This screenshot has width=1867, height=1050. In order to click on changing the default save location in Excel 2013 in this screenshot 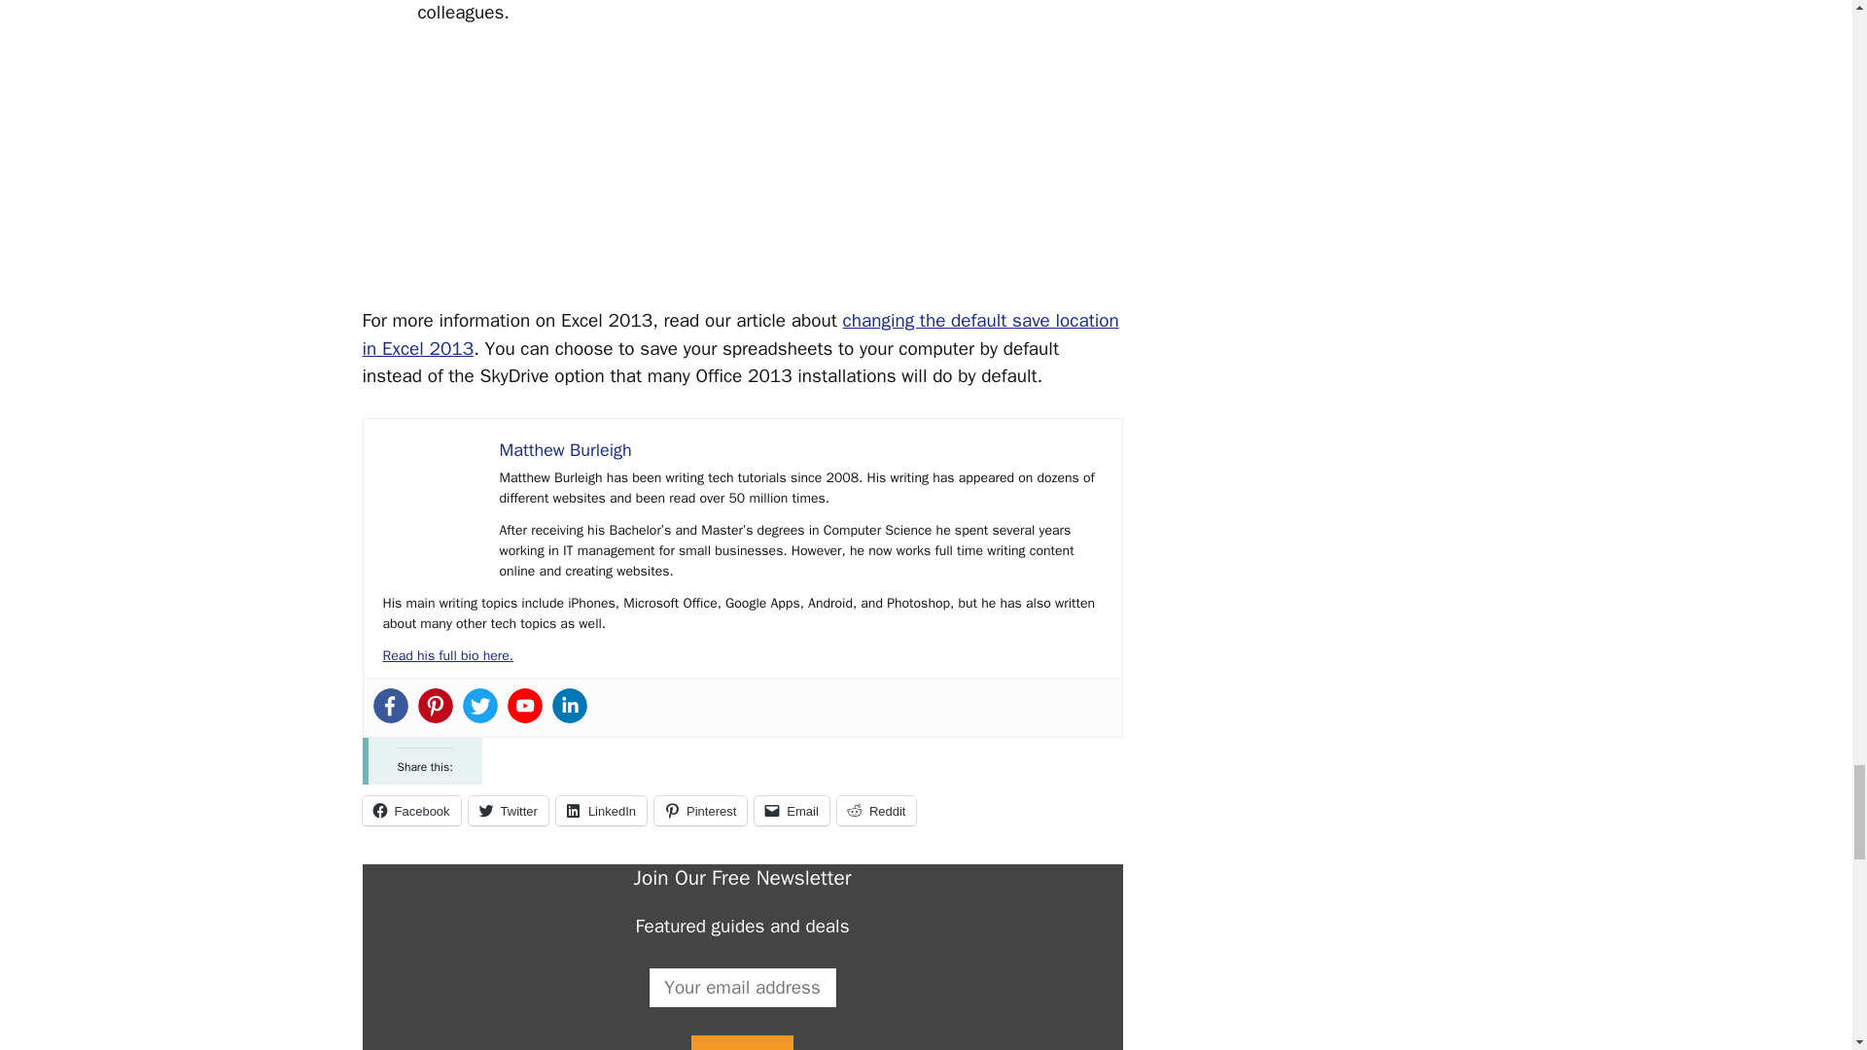, I will do `click(740, 334)`.